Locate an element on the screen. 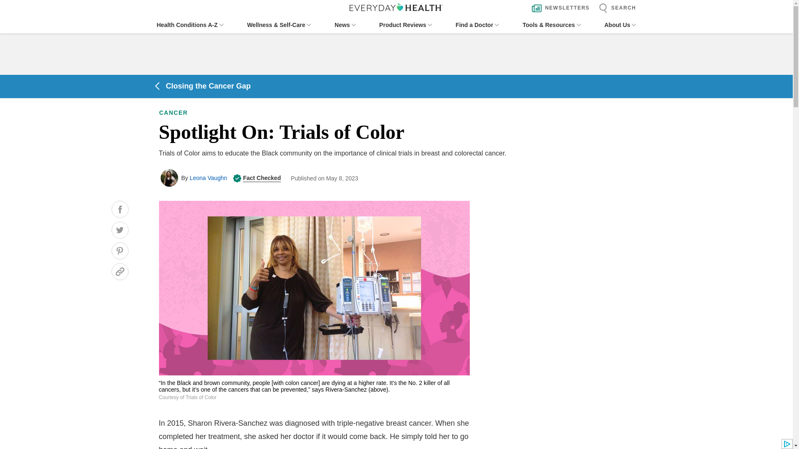  Product Reviews is located at coordinates (405, 25).